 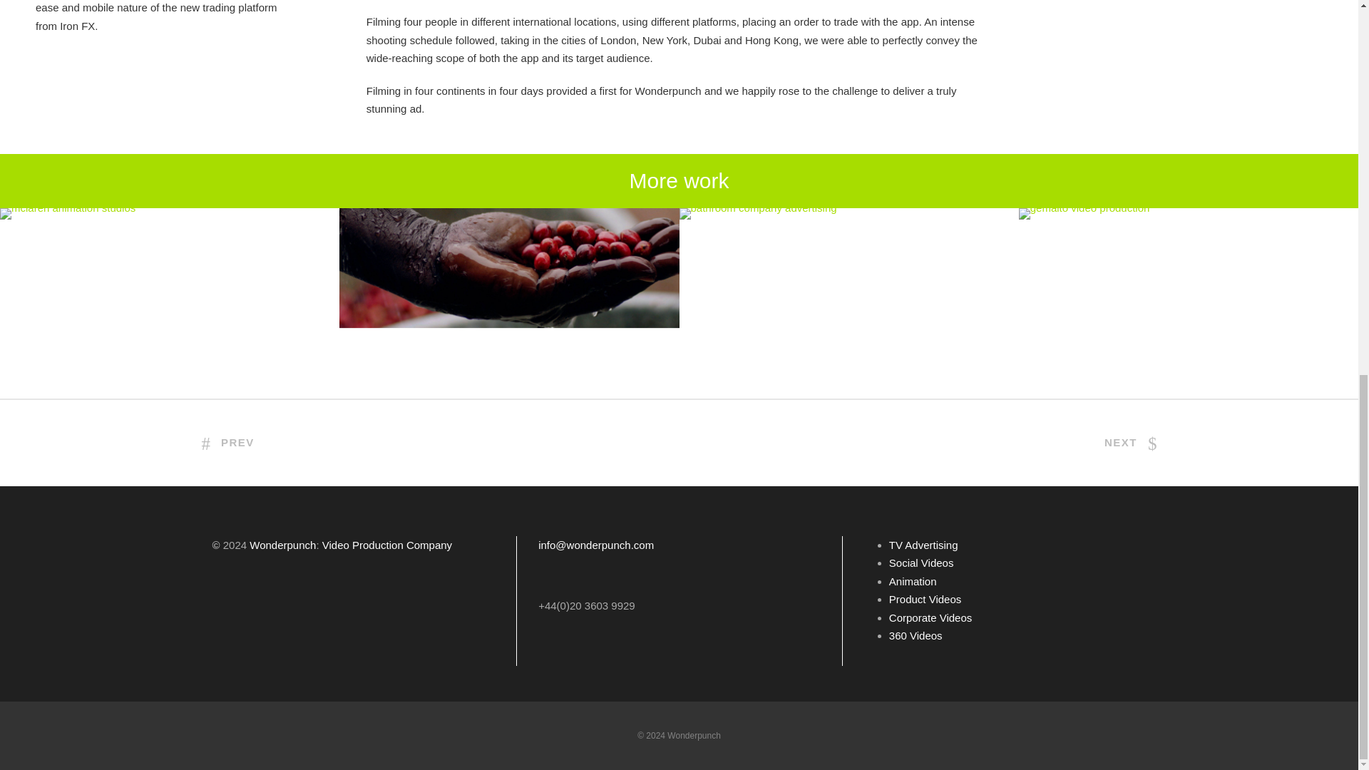 What do you see at coordinates (923, 545) in the screenshot?
I see `TV Advertising` at bounding box center [923, 545].